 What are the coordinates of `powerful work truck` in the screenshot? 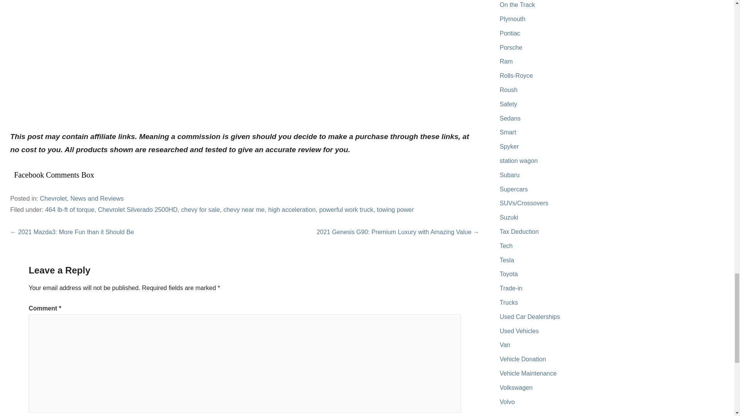 It's located at (346, 209).